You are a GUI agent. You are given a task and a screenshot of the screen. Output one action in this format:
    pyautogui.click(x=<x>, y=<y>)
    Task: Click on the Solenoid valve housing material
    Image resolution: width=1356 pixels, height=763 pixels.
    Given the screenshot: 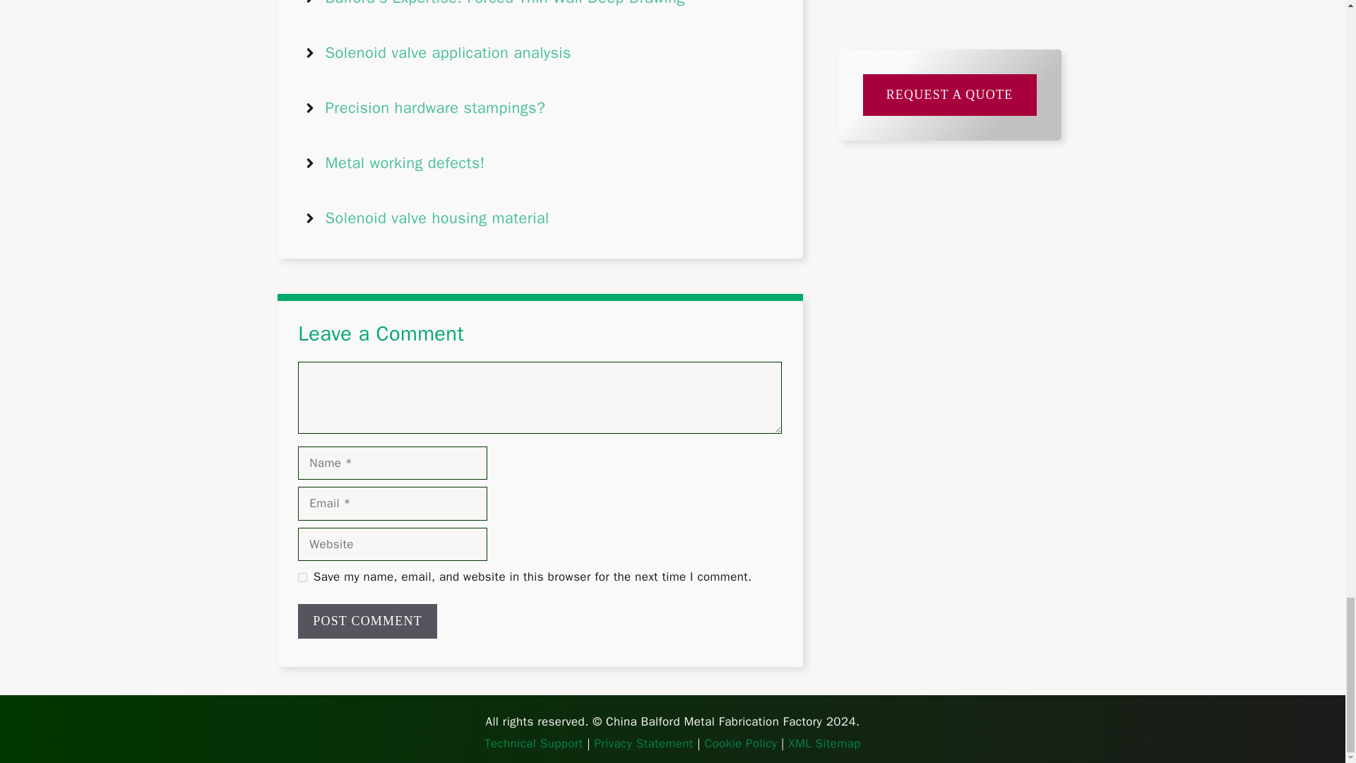 What is the action you would take?
    pyautogui.click(x=436, y=218)
    